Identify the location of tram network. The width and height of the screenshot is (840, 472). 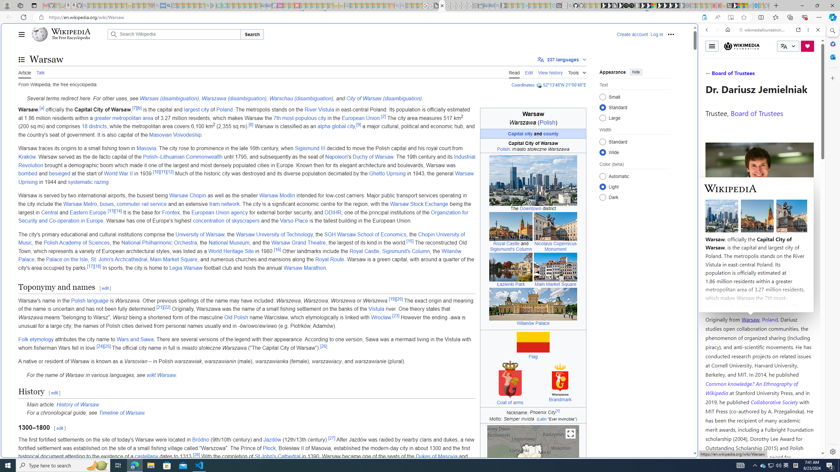
(224, 204).